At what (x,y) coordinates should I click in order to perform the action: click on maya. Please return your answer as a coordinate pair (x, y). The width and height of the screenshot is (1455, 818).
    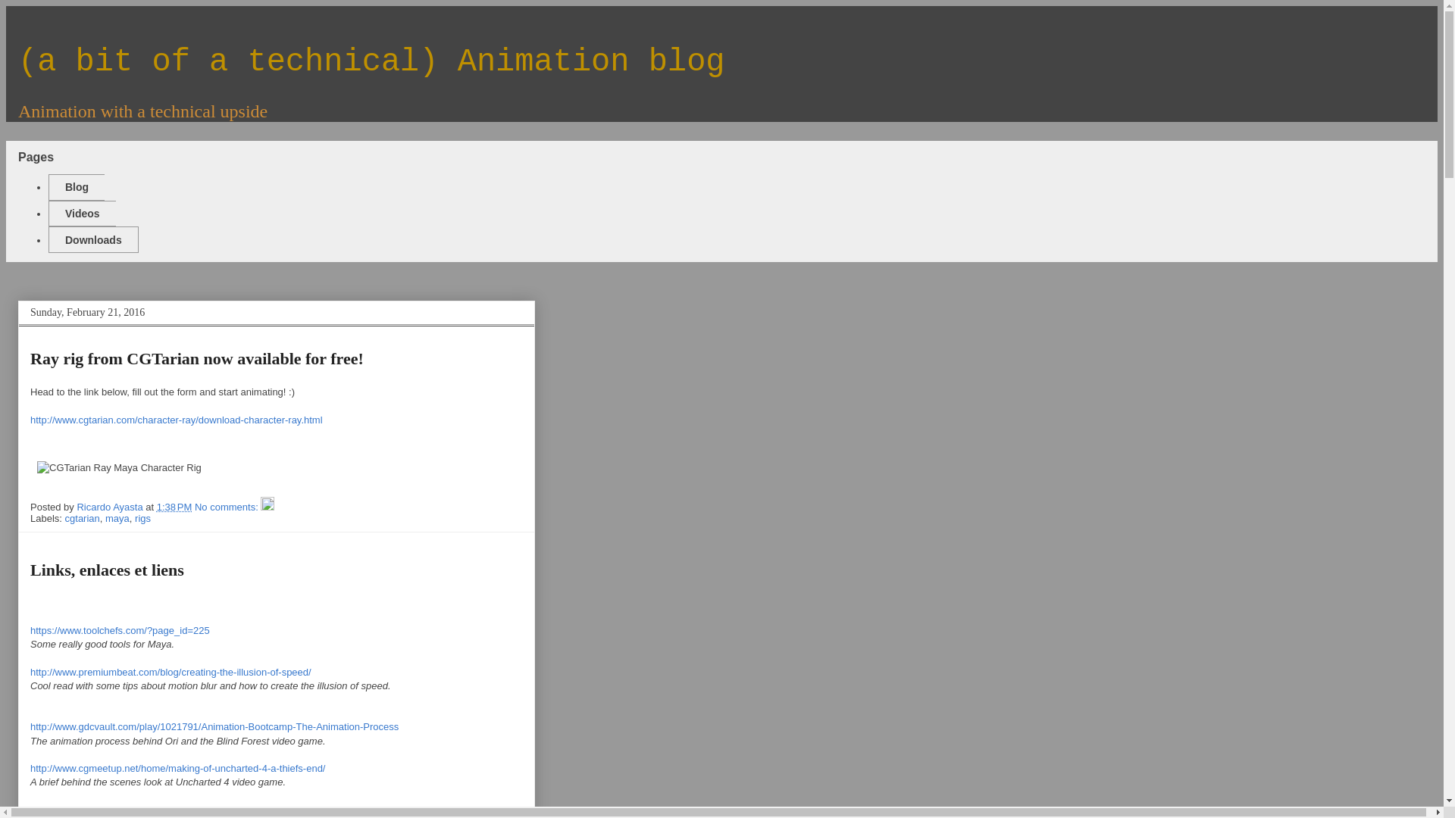
    Looking at the image, I should click on (117, 518).